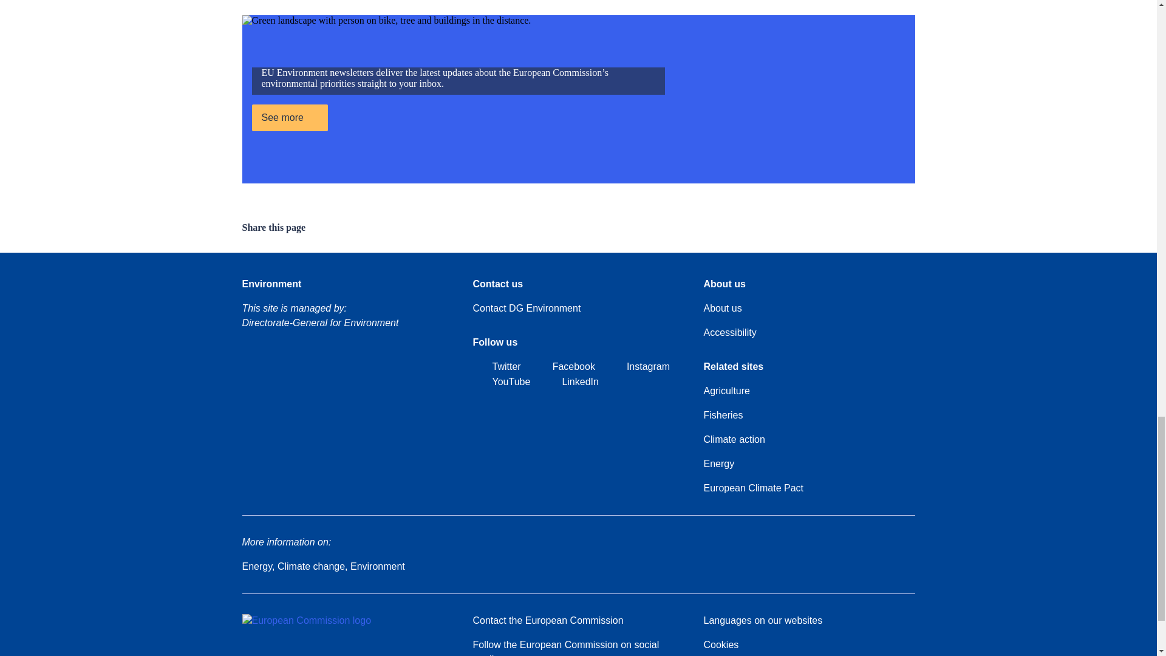 This screenshot has height=656, width=1166. Describe the element at coordinates (729, 333) in the screenshot. I see `Accessibility` at that location.